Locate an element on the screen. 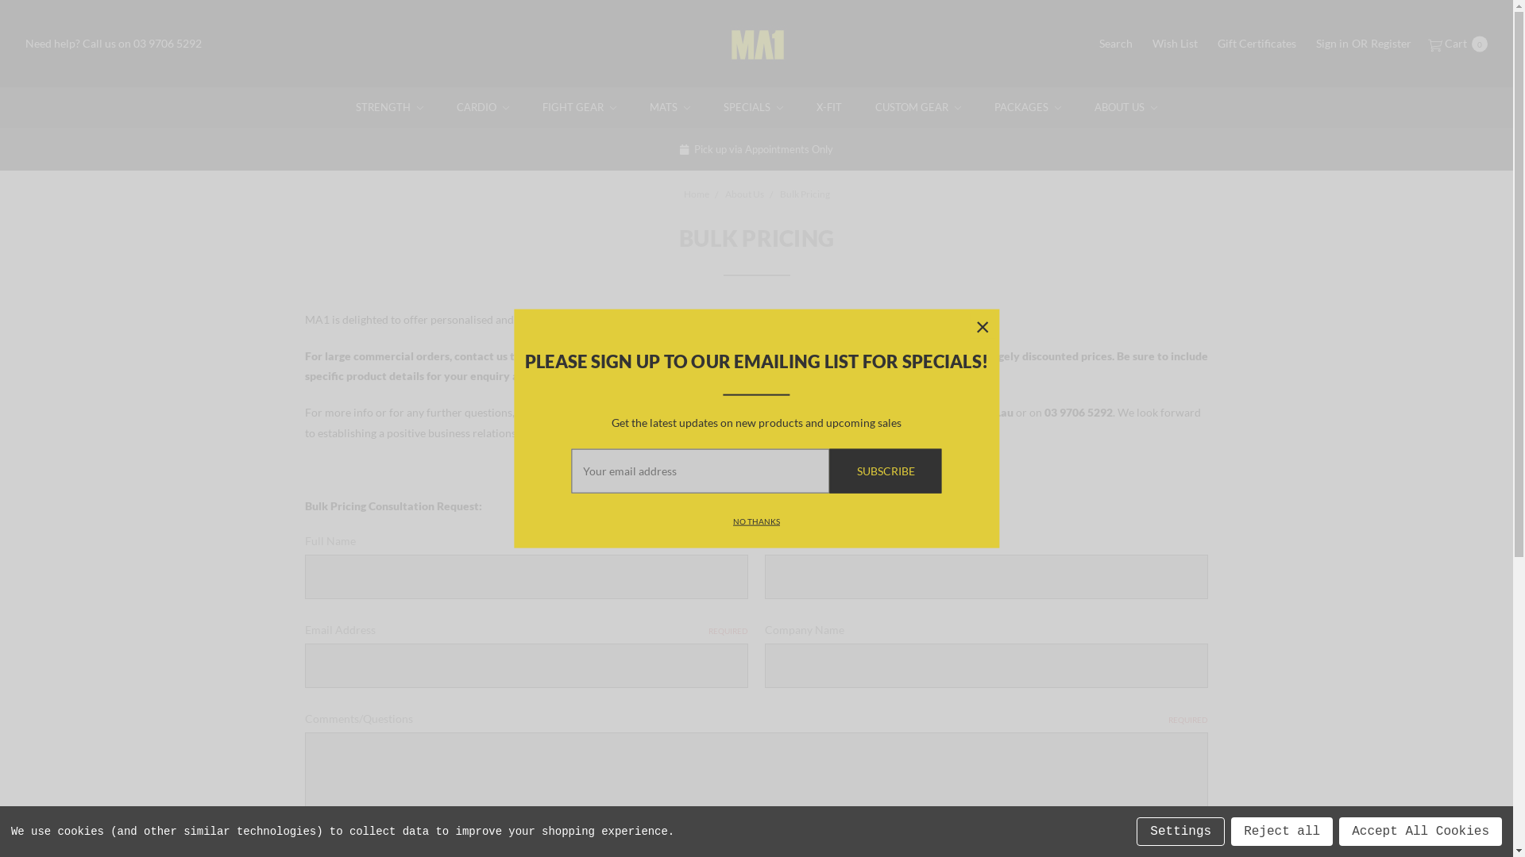 This screenshot has height=857, width=1525. NO THANKS is located at coordinates (756, 521).